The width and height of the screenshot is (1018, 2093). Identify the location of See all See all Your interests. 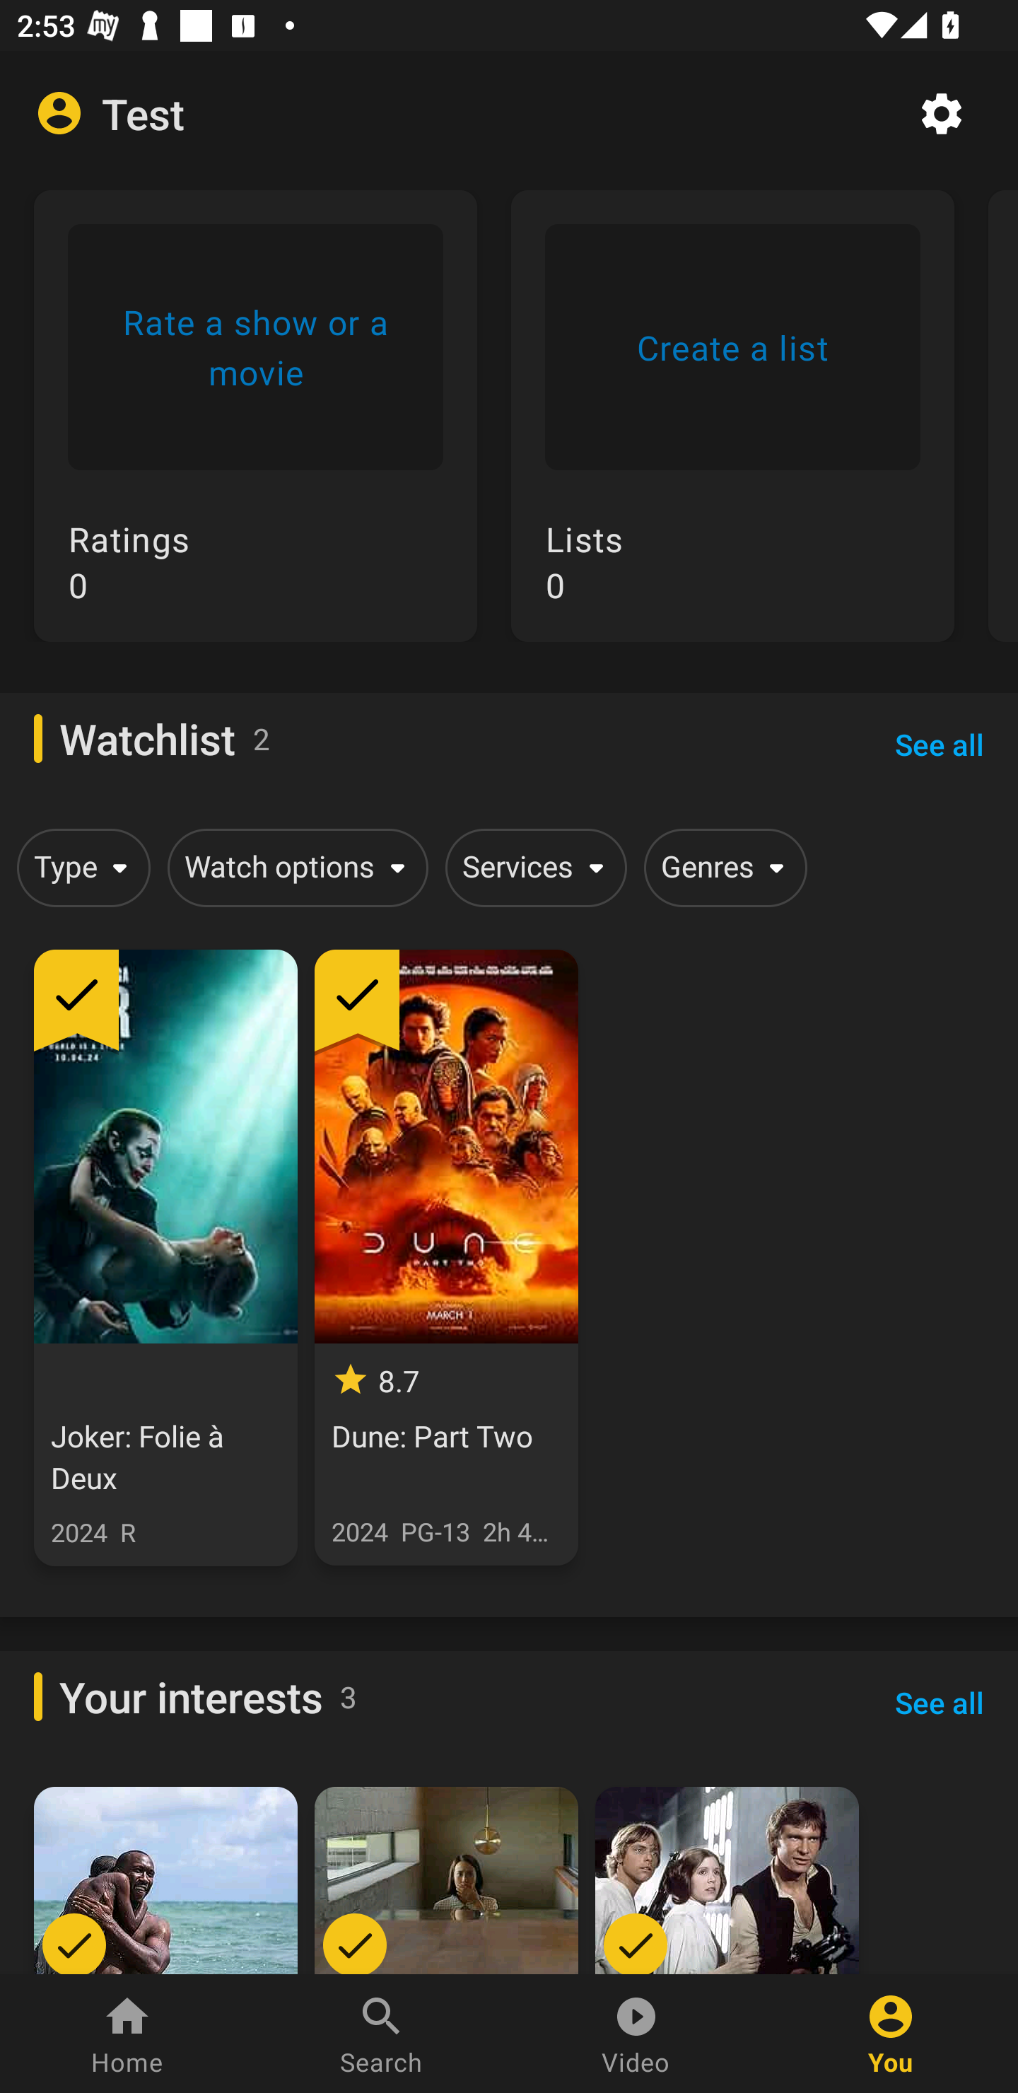
(939, 1703).